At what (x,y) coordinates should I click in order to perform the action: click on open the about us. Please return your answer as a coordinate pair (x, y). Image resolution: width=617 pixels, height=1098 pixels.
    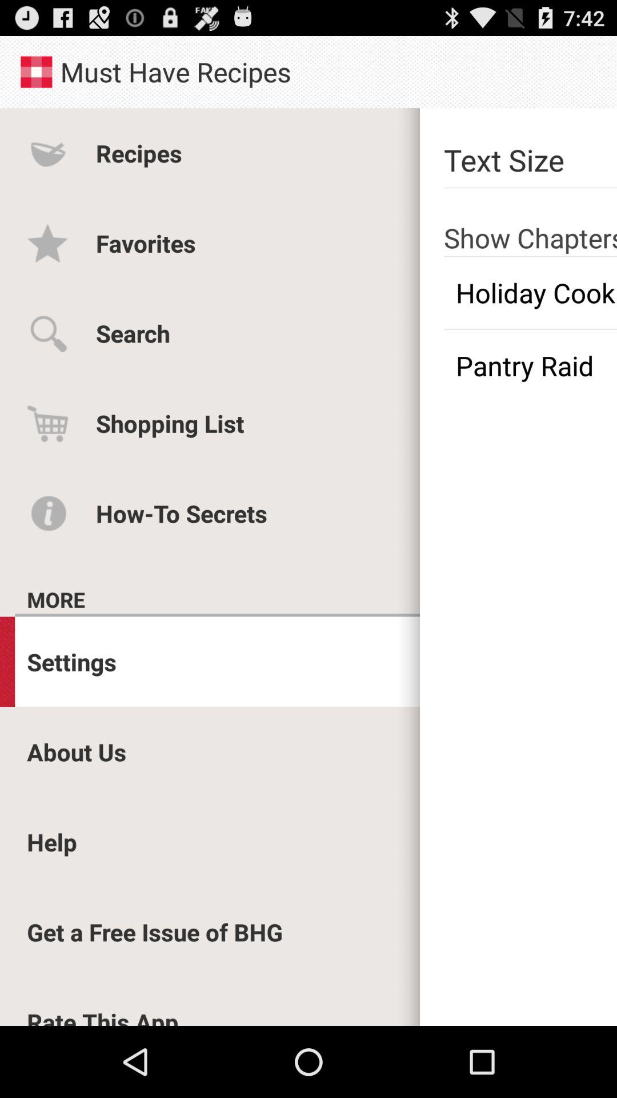
    Looking at the image, I should click on (77, 751).